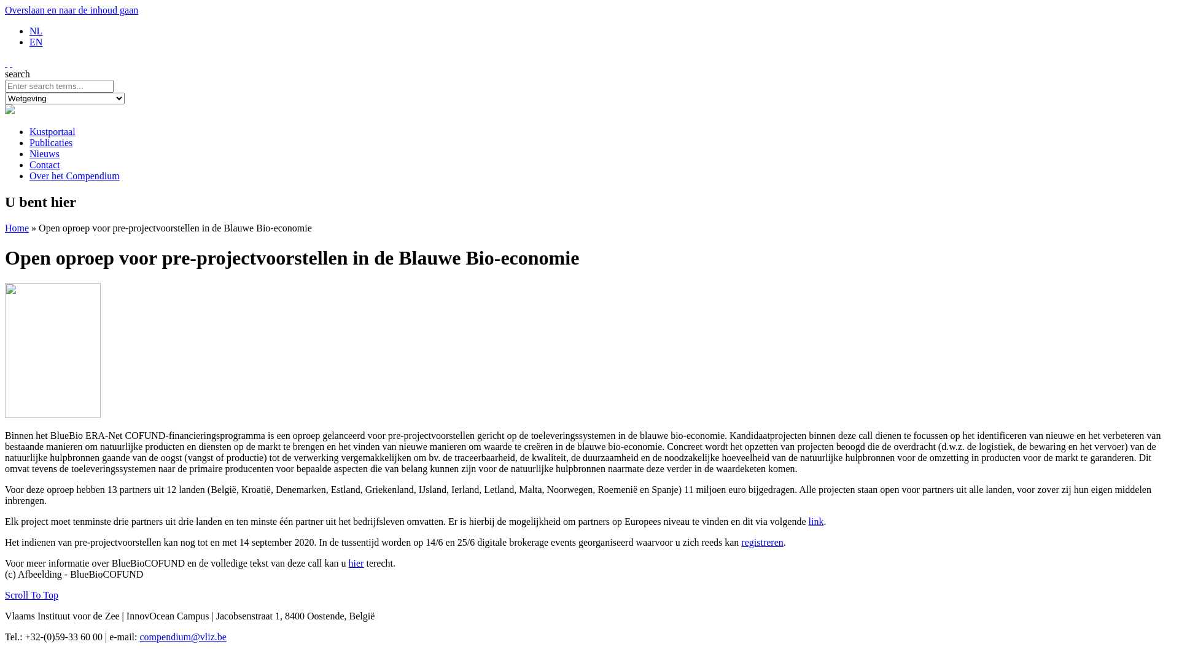  Describe the element at coordinates (11, 63) in the screenshot. I see ` ` at that location.